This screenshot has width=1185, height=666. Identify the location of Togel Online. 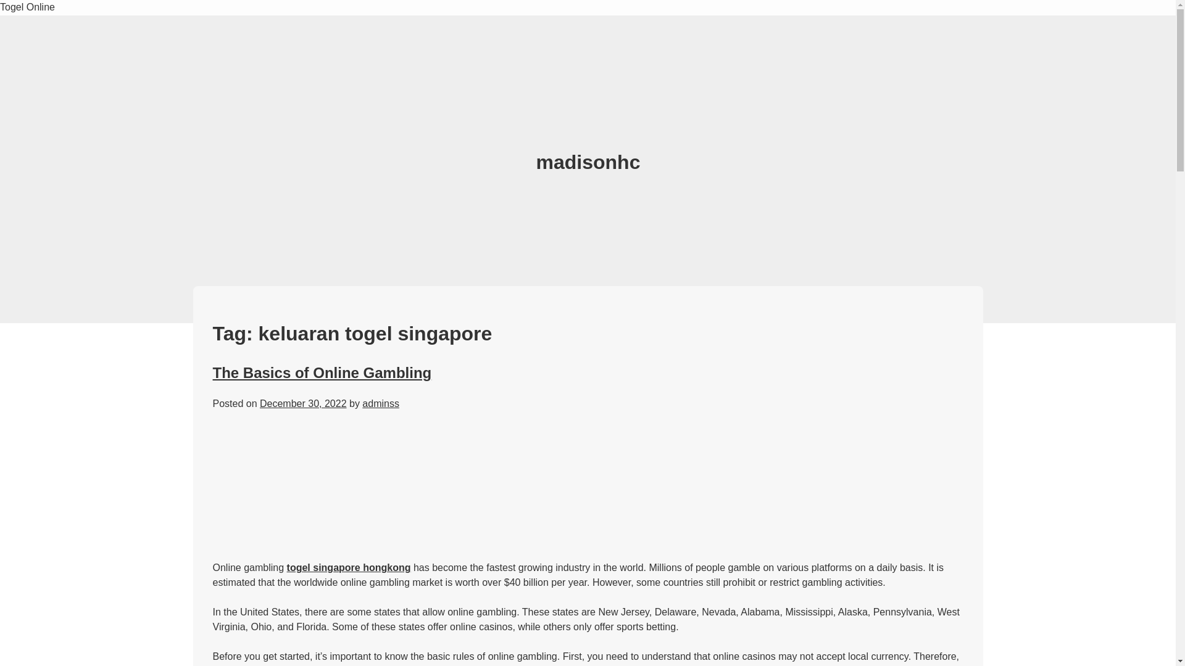
(27, 7).